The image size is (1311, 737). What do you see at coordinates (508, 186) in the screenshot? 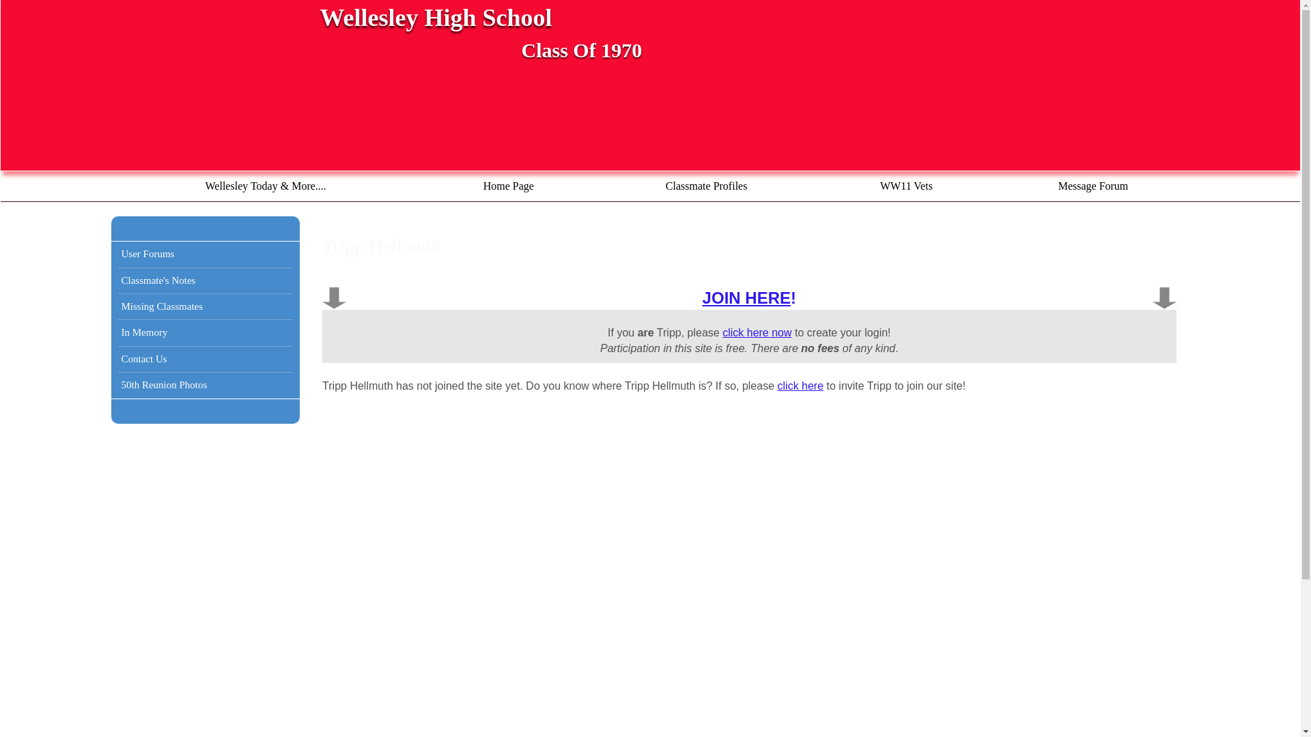
I see `Home Page` at bounding box center [508, 186].